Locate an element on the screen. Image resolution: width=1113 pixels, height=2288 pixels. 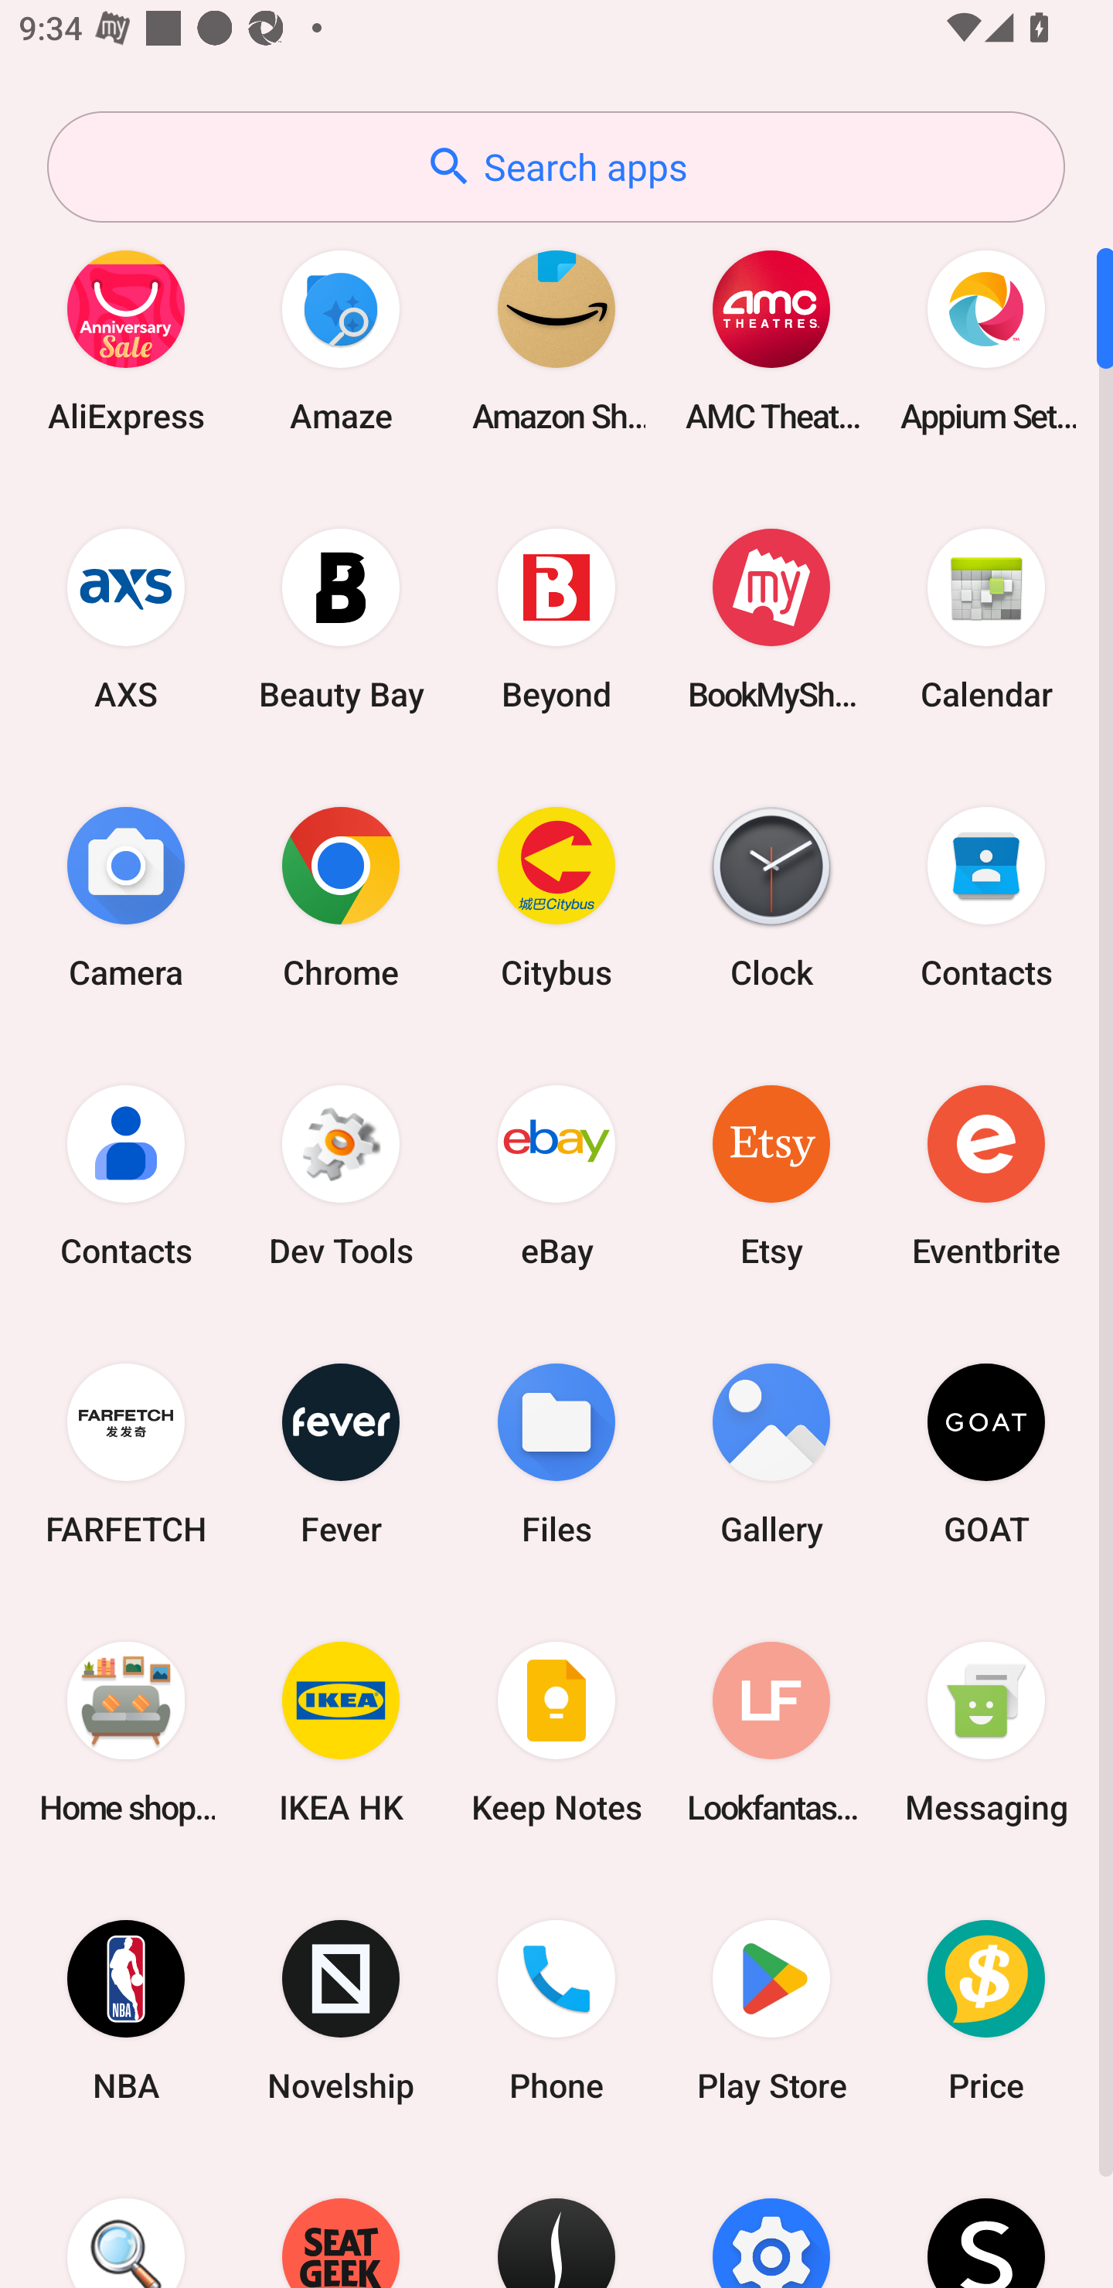
Amazon Shopping is located at coordinates (556, 340).